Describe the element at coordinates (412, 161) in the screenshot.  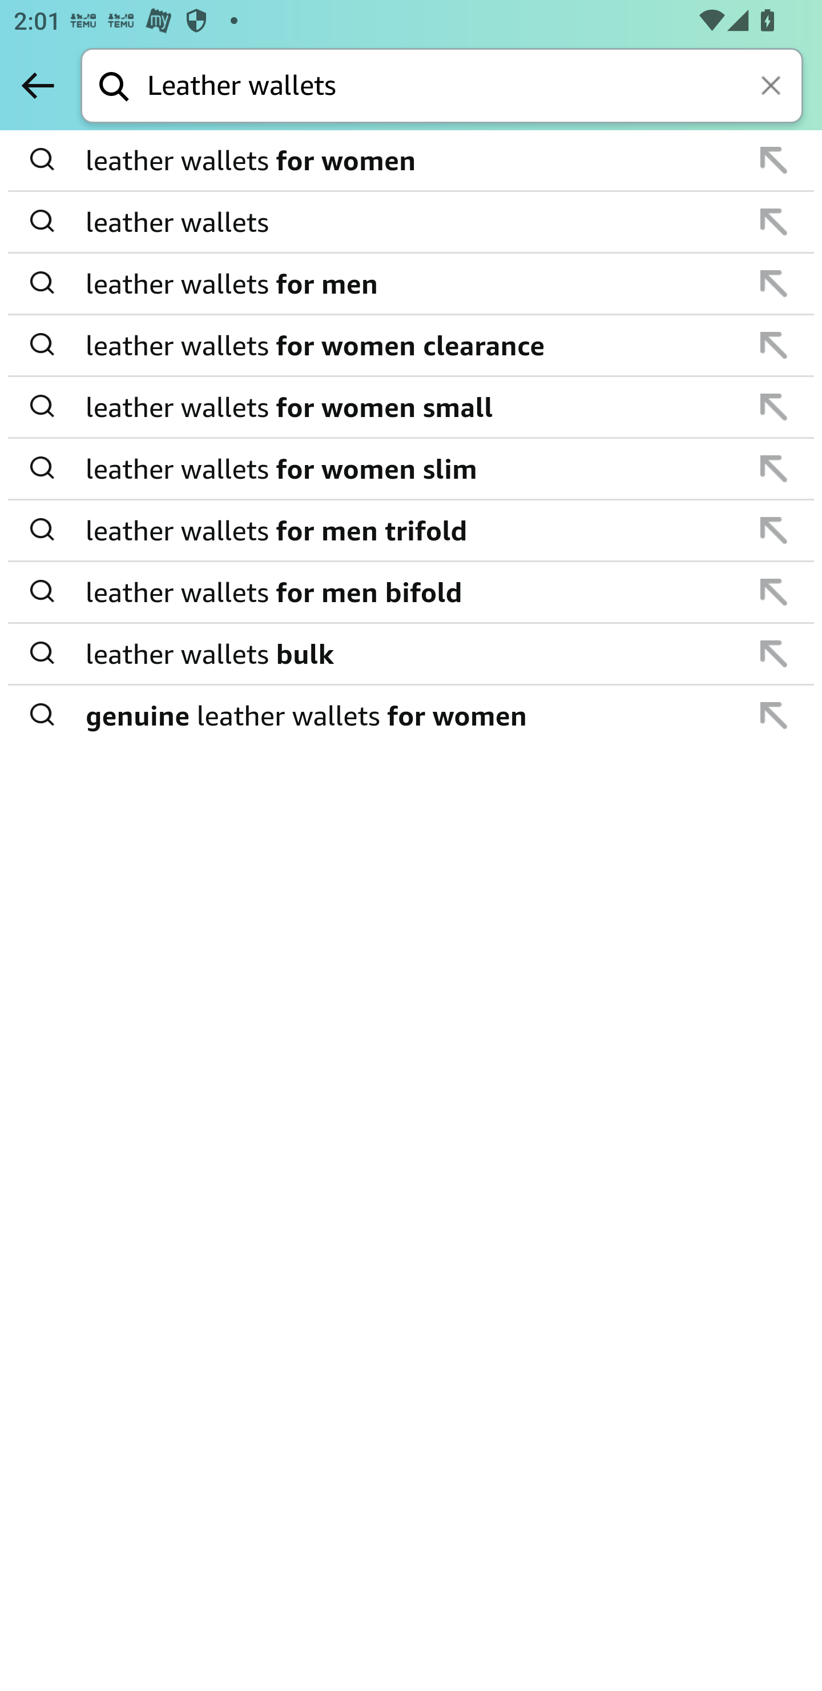
I see `leather wallets for women` at that location.